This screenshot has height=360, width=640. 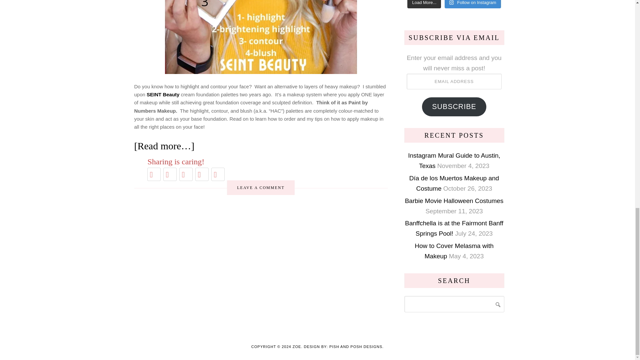 What do you see at coordinates (202, 174) in the screenshot?
I see `Email This` at bounding box center [202, 174].